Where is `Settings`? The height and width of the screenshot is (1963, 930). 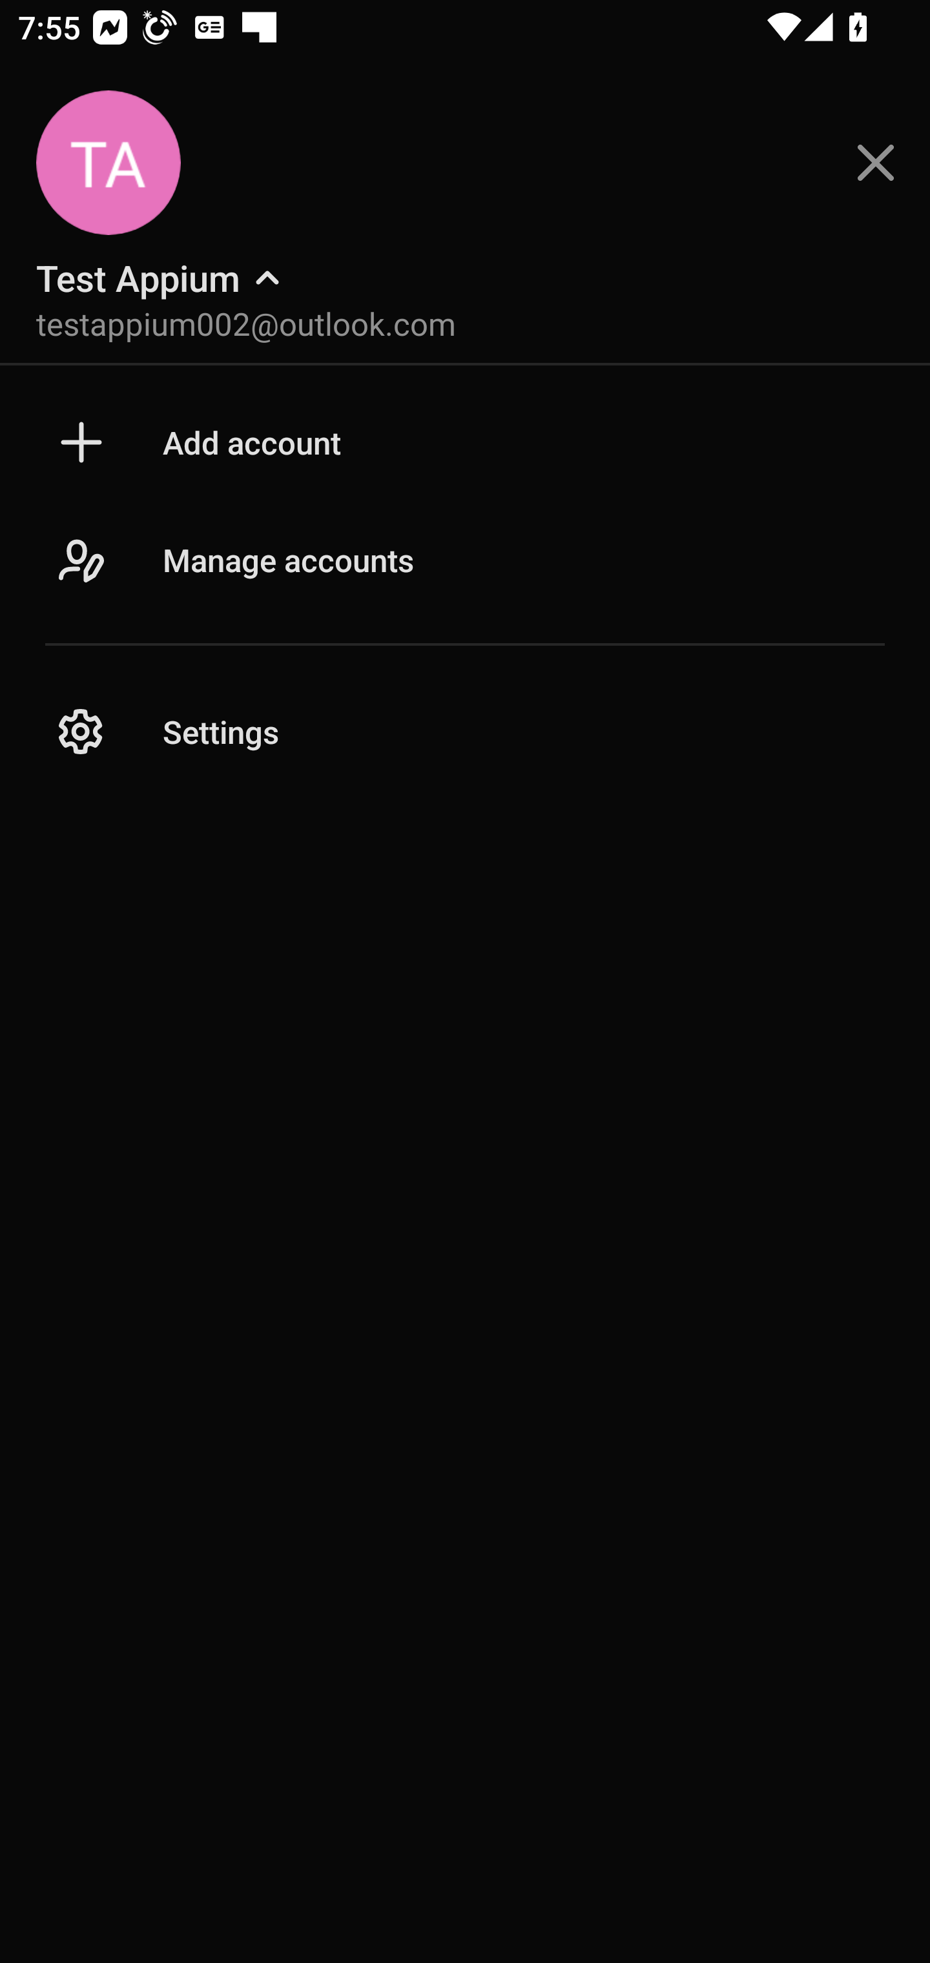
Settings is located at coordinates (465, 732).